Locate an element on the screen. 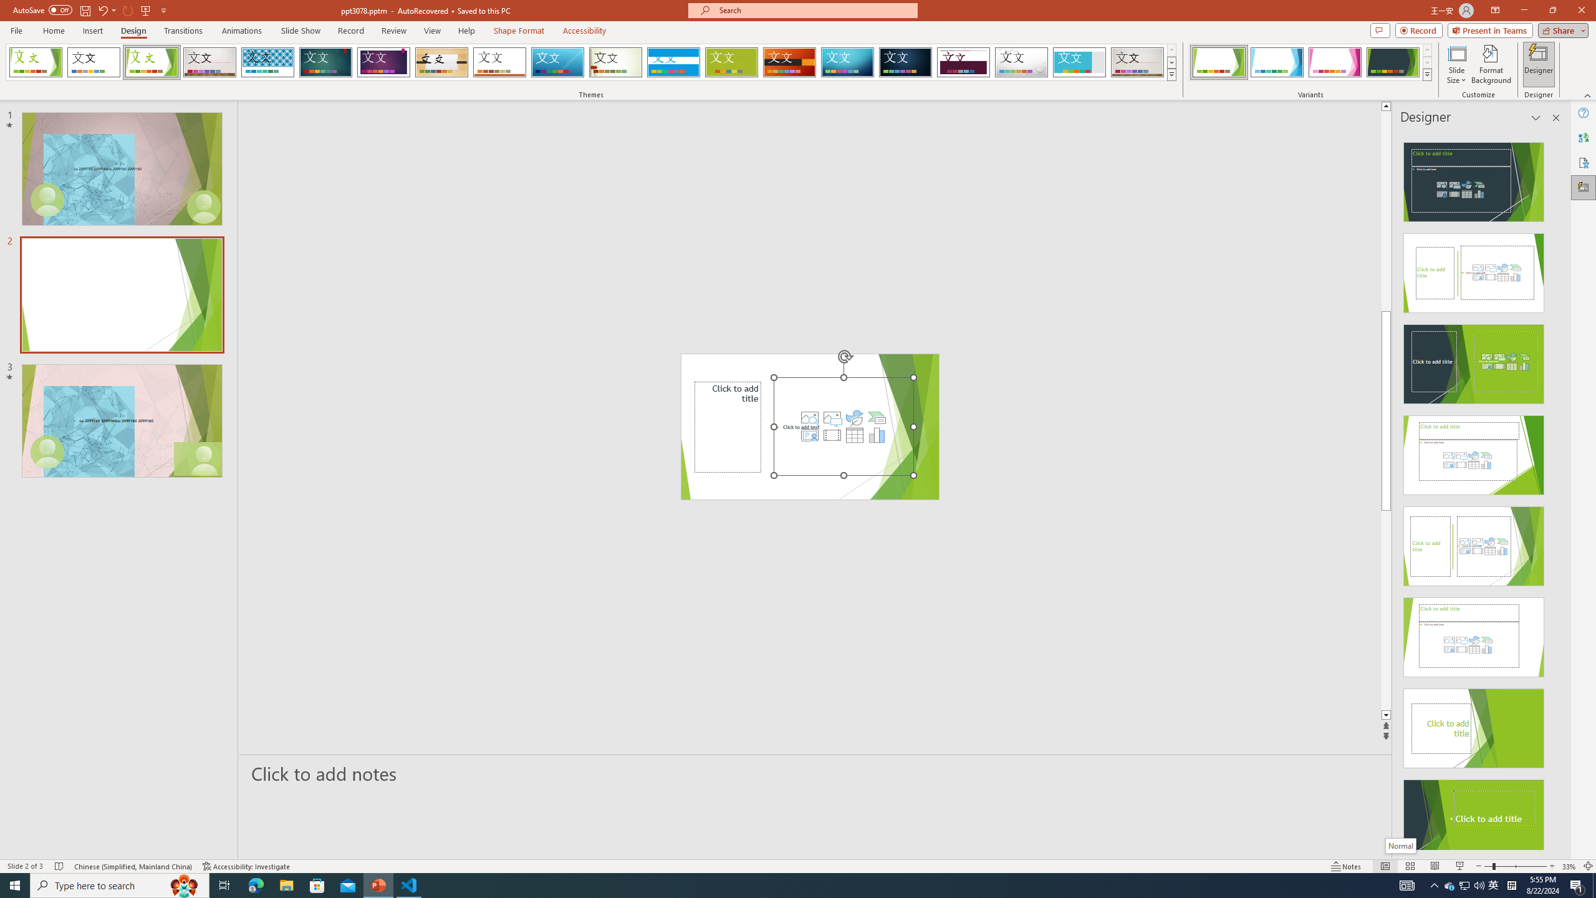 The image size is (1596, 898). Retrospect is located at coordinates (499, 62).